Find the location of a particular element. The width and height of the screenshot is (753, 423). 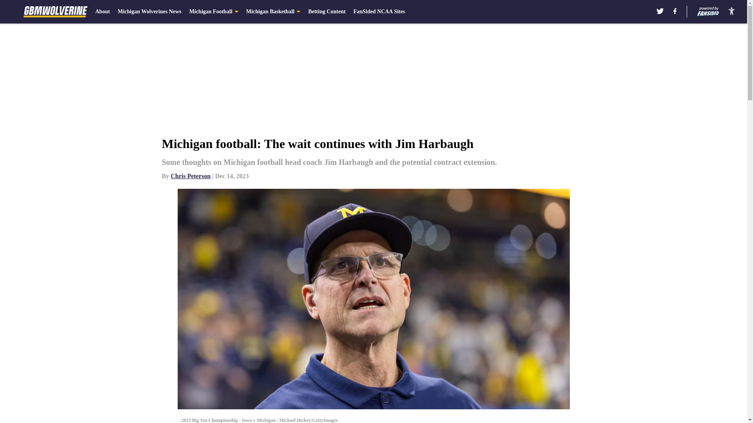

Michigan Wolverines News is located at coordinates (149, 12).